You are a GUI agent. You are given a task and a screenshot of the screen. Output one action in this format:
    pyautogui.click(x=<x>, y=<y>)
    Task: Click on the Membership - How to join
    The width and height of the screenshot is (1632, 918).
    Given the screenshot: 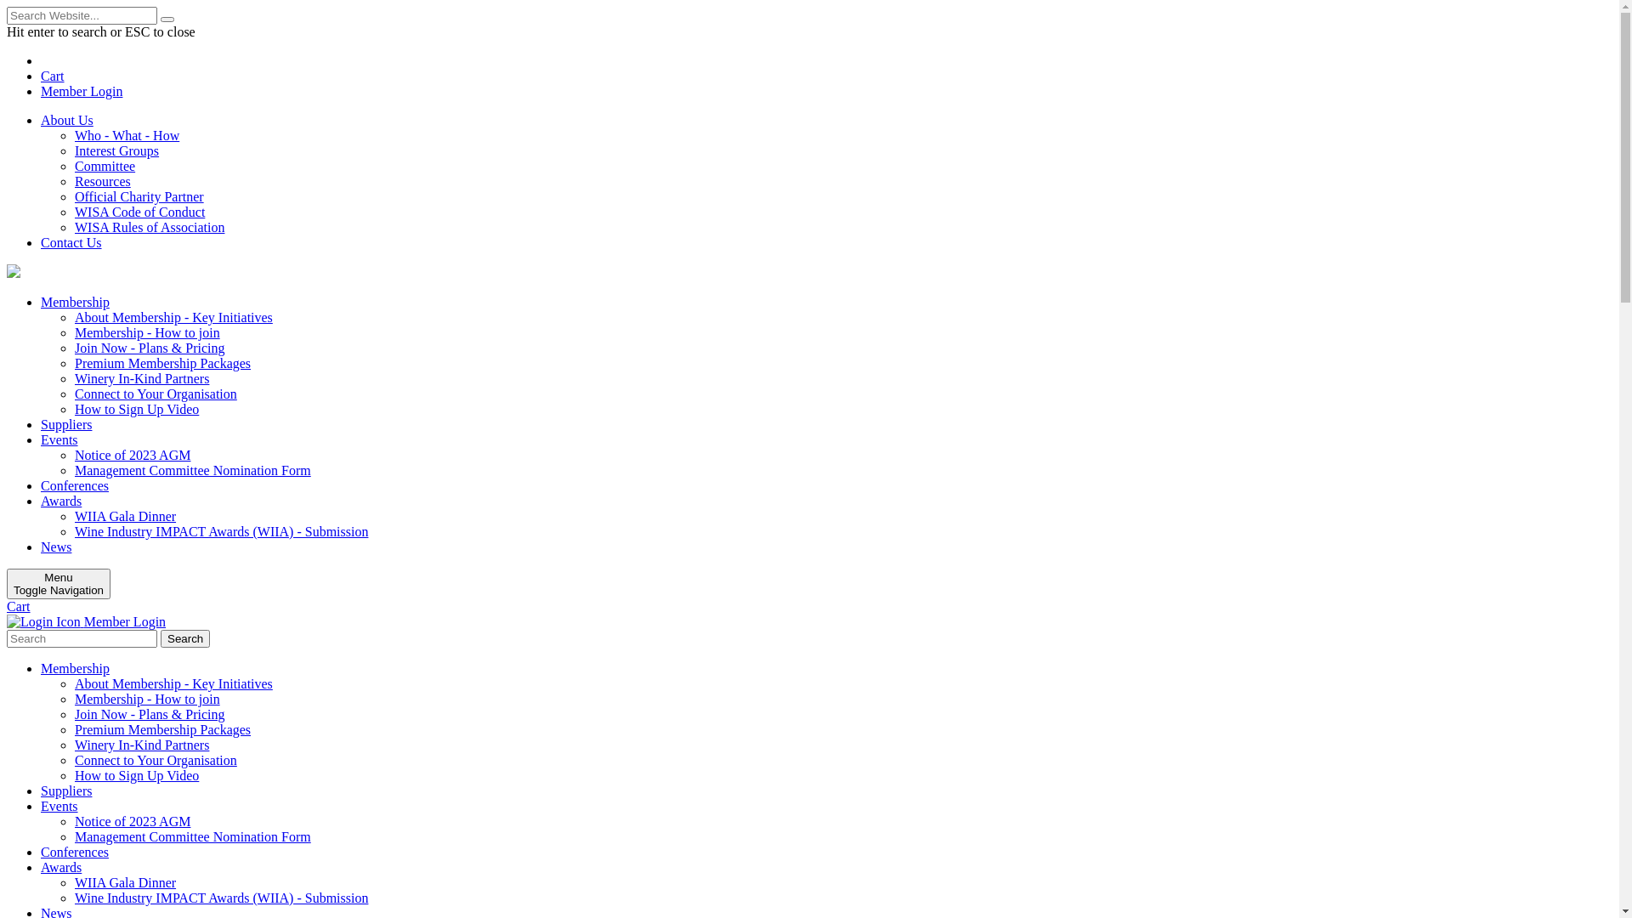 What is the action you would take?
    pyautogui.click(x=148, y=699)
    